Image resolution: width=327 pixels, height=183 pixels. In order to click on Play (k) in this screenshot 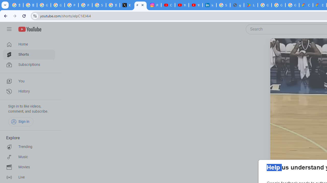, I will do `click(280, 49)`.